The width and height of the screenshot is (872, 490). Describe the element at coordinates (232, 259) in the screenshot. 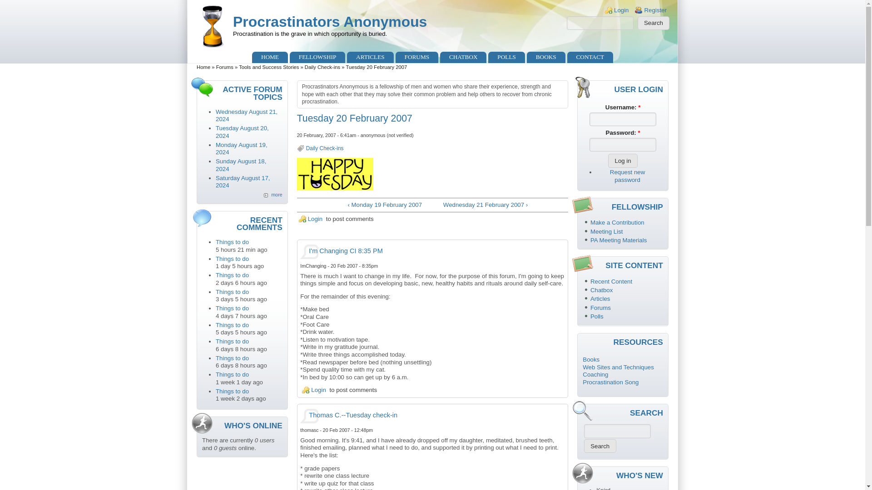

I see `Things to do` at that location.